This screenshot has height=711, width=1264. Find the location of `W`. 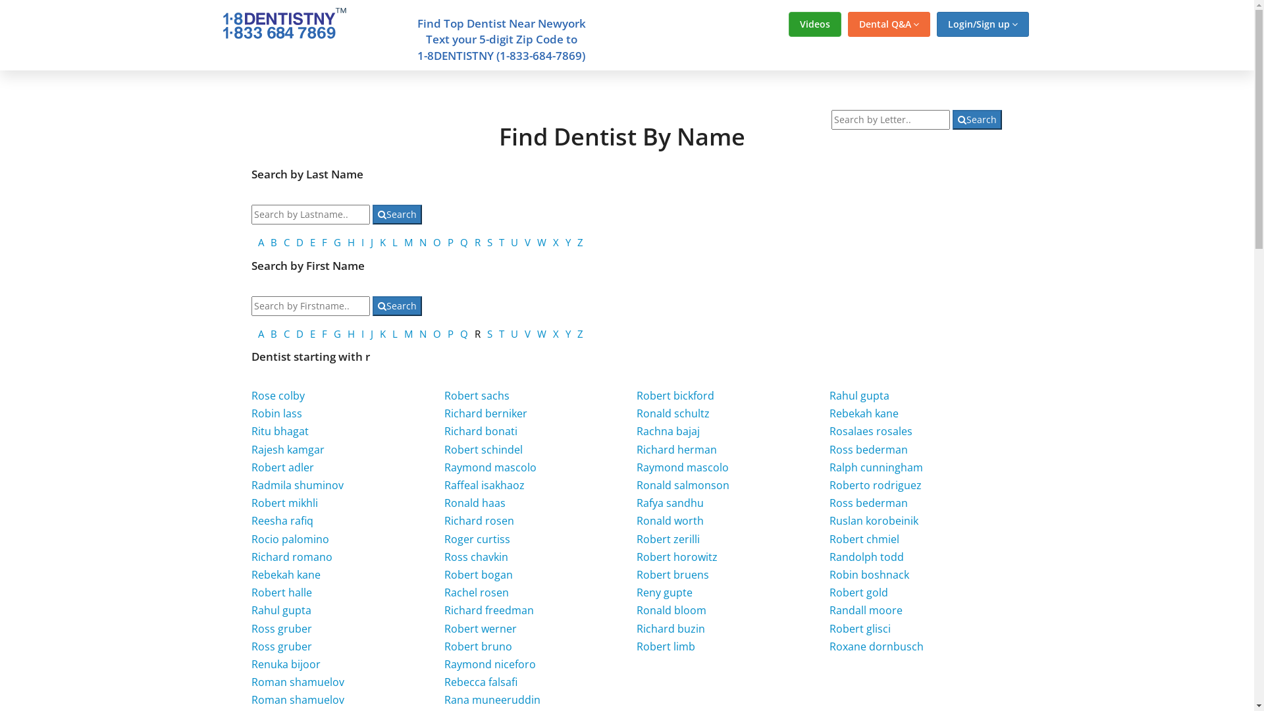

W is located at coordinates (542, 242).